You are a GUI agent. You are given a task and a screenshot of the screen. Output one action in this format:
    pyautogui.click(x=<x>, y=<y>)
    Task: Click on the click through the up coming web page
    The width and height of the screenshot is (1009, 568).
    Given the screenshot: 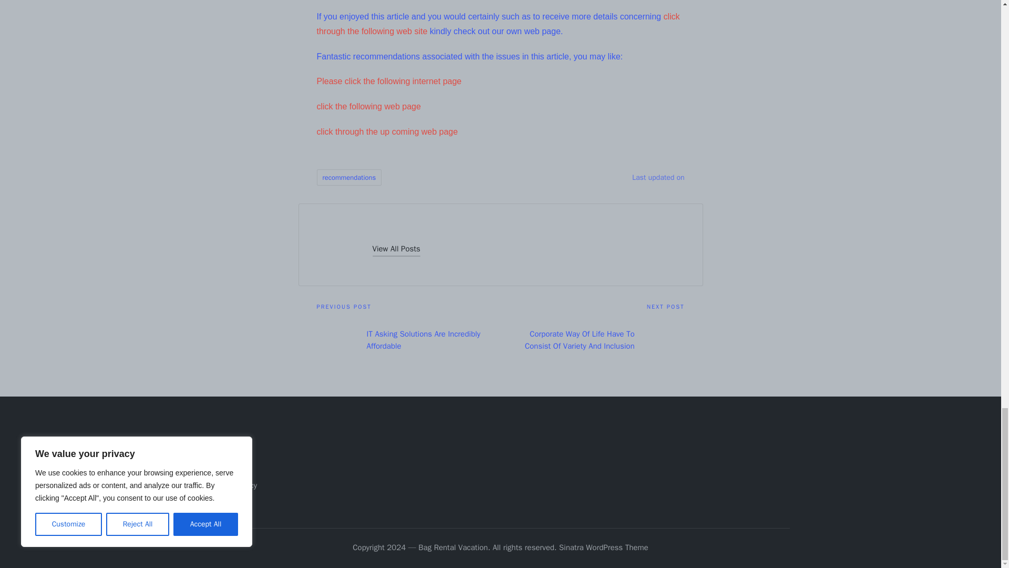 What is the action you would take?
    pyautogui.click(x=387, y=131)
    